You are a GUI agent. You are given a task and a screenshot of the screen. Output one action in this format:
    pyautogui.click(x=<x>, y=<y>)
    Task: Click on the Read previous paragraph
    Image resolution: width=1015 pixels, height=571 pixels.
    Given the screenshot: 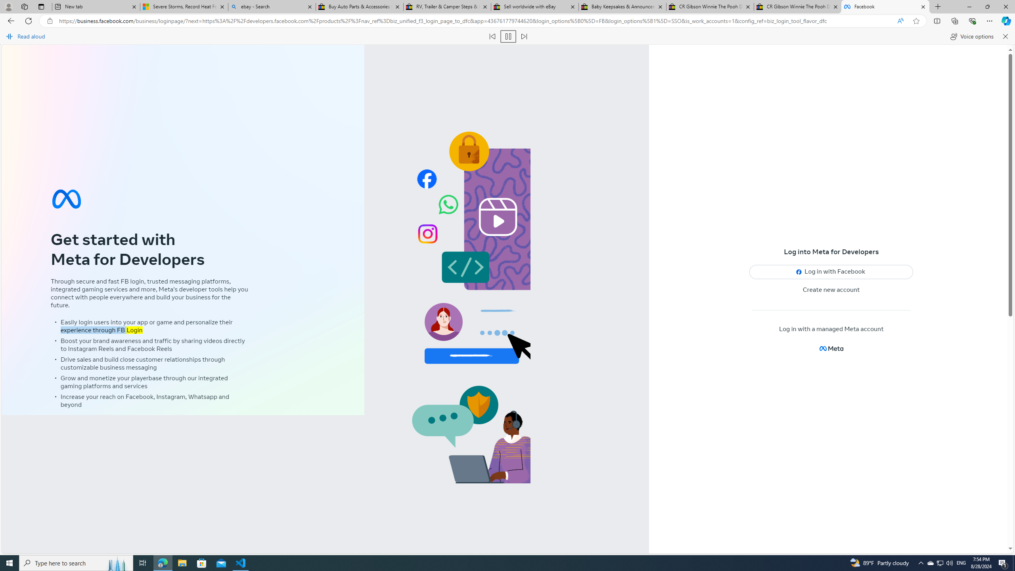 What is the action you would take?
    pyautogui.click(x=492, y=36)
    